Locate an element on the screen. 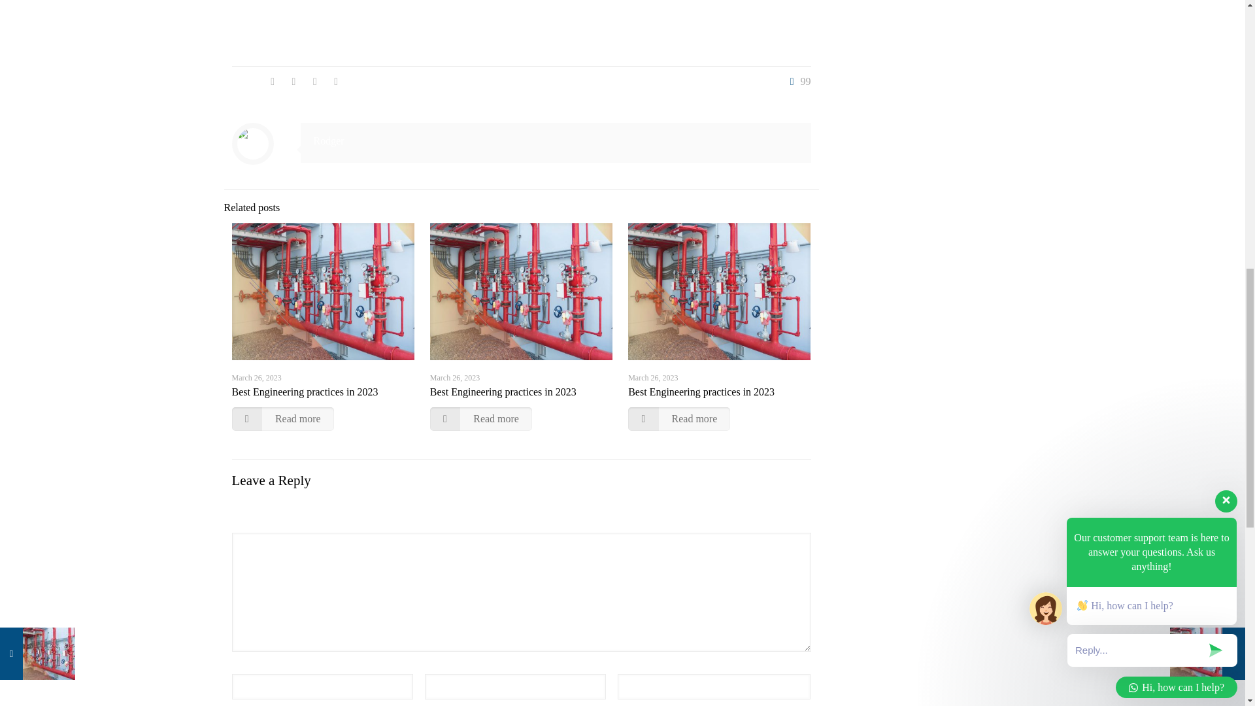  Read more is located at coordinates (282, 418).